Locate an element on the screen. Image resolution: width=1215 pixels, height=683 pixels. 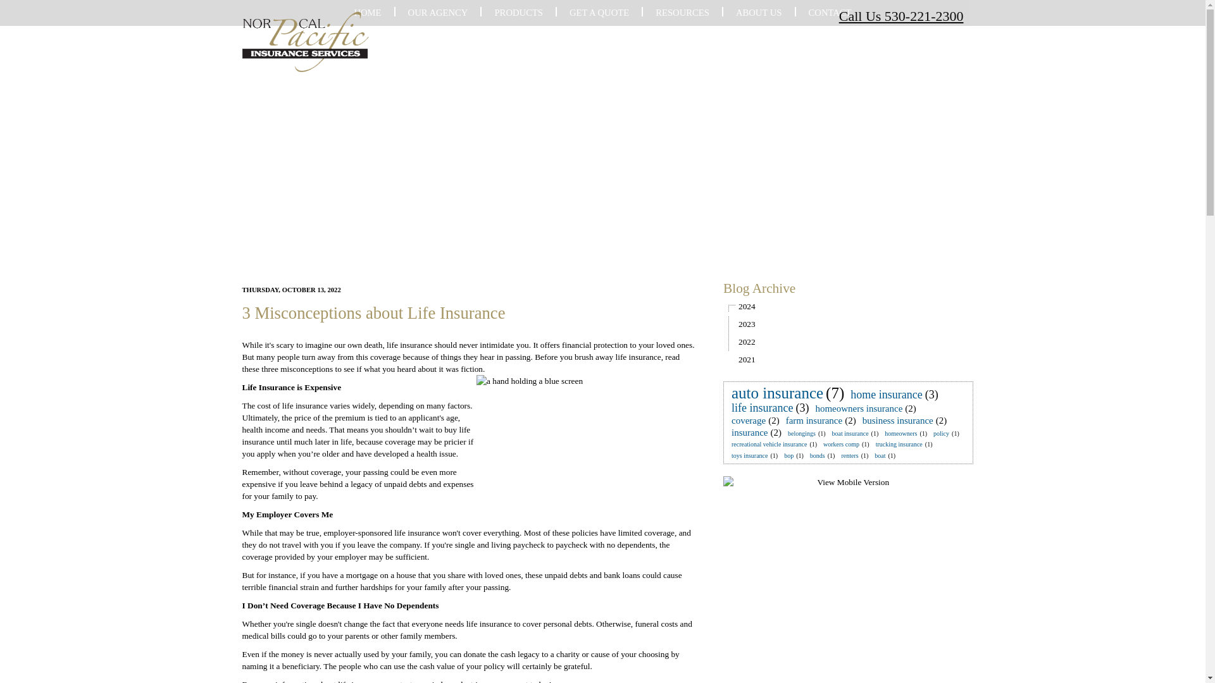
policy is located at coordinates (940, 434).